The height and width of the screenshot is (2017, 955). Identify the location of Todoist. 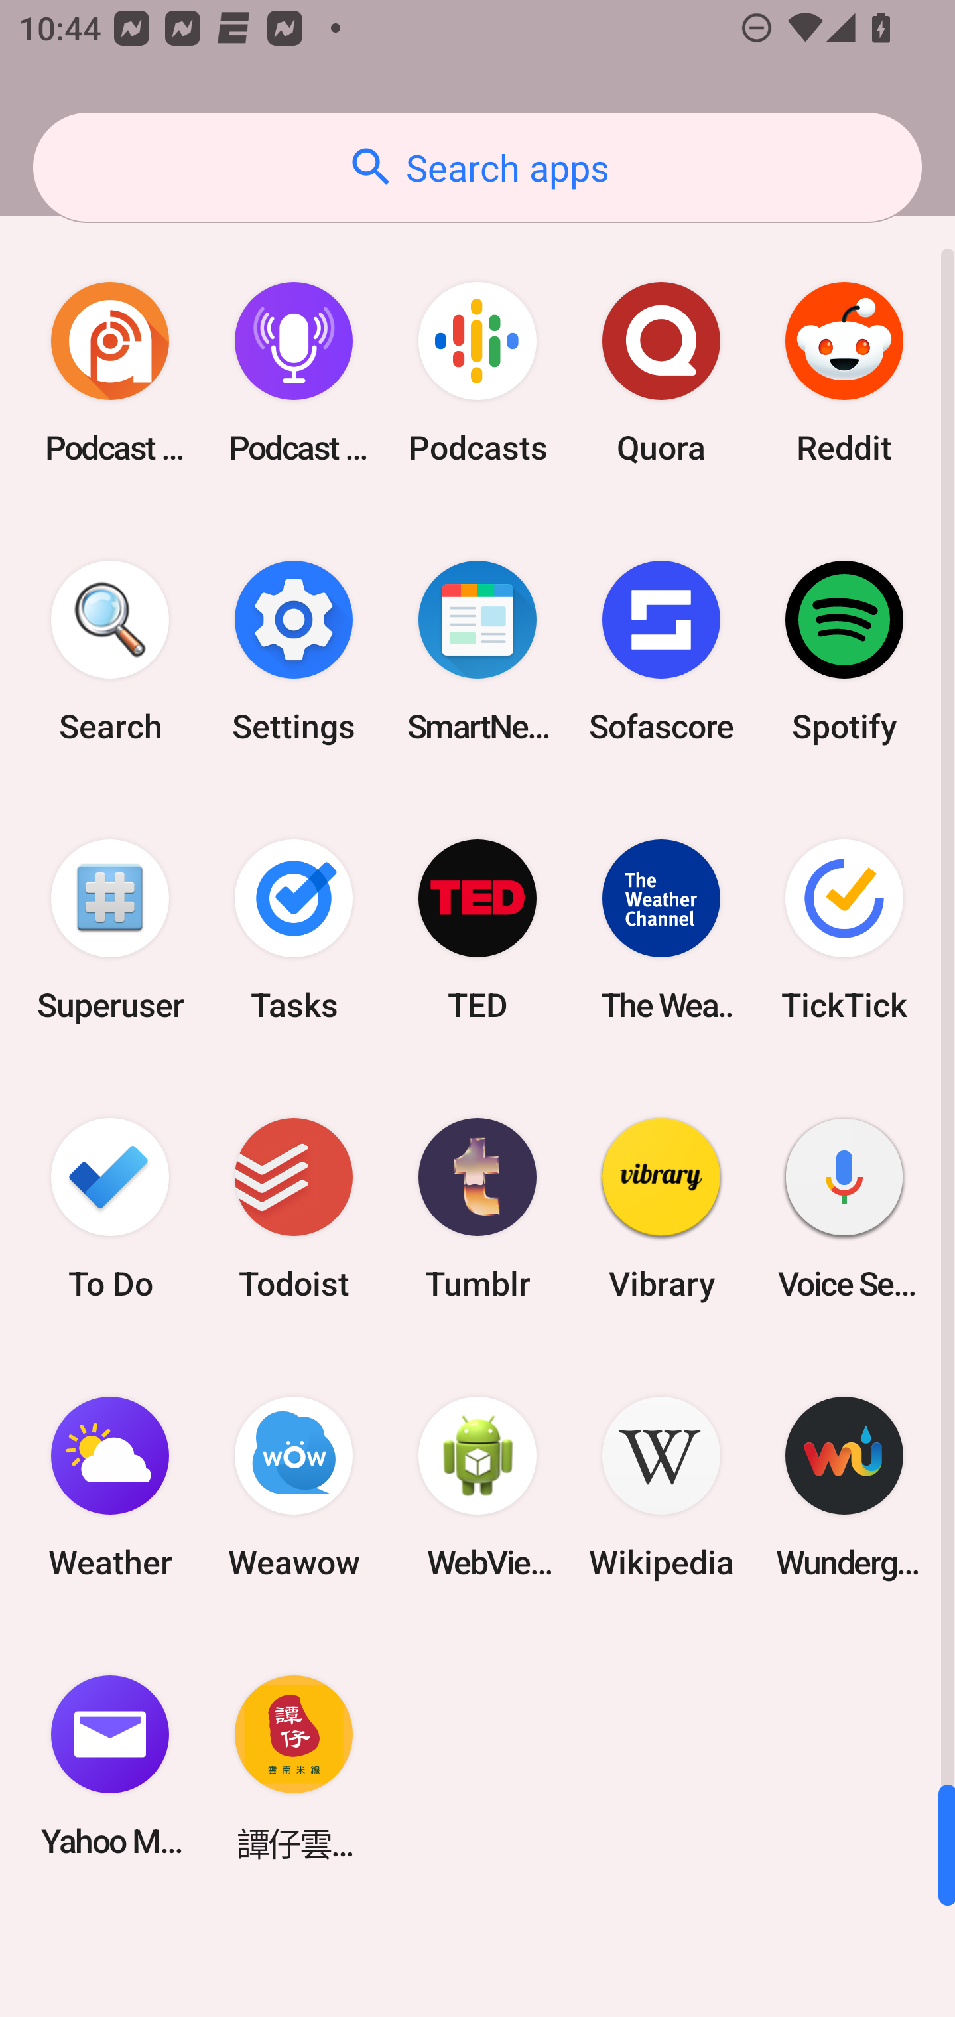
(294, 1208).